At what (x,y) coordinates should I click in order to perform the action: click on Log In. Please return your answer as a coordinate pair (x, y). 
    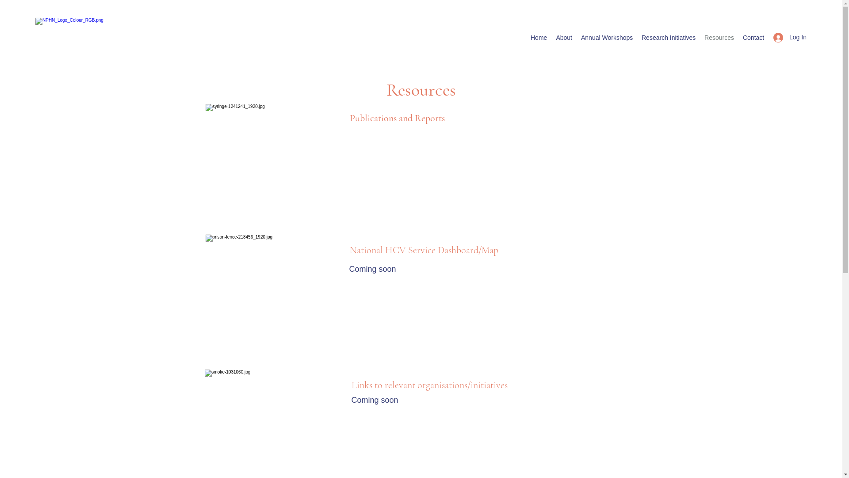
    Looking at the image, I should click on (787, 37).